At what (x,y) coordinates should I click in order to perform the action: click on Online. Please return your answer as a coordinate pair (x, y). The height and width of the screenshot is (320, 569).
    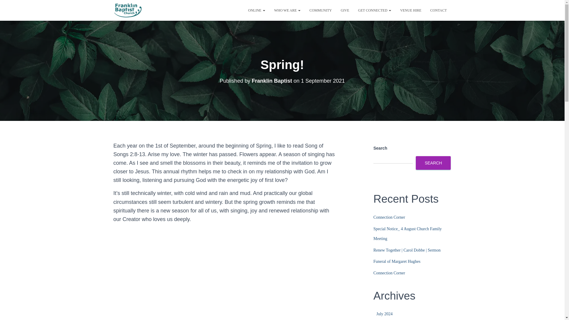
    Looking at the image, I should click on (257, 10).